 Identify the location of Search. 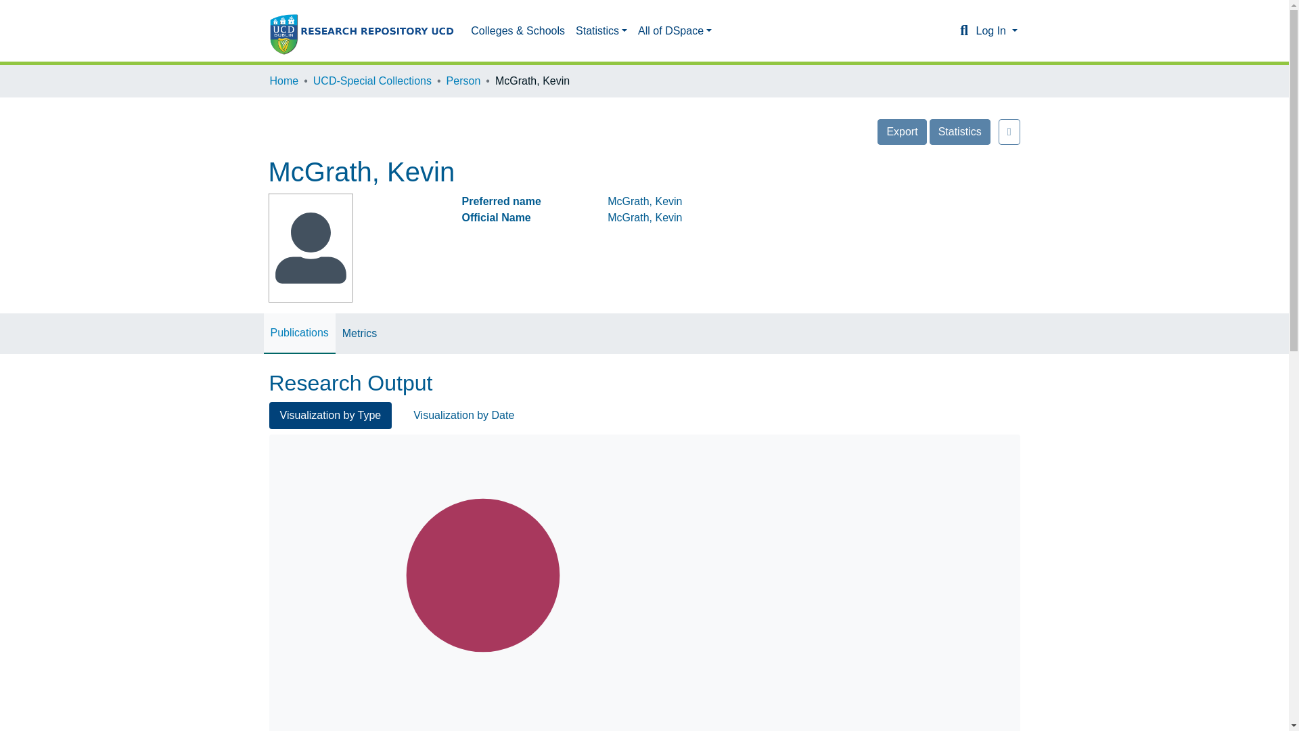
(963, 31).